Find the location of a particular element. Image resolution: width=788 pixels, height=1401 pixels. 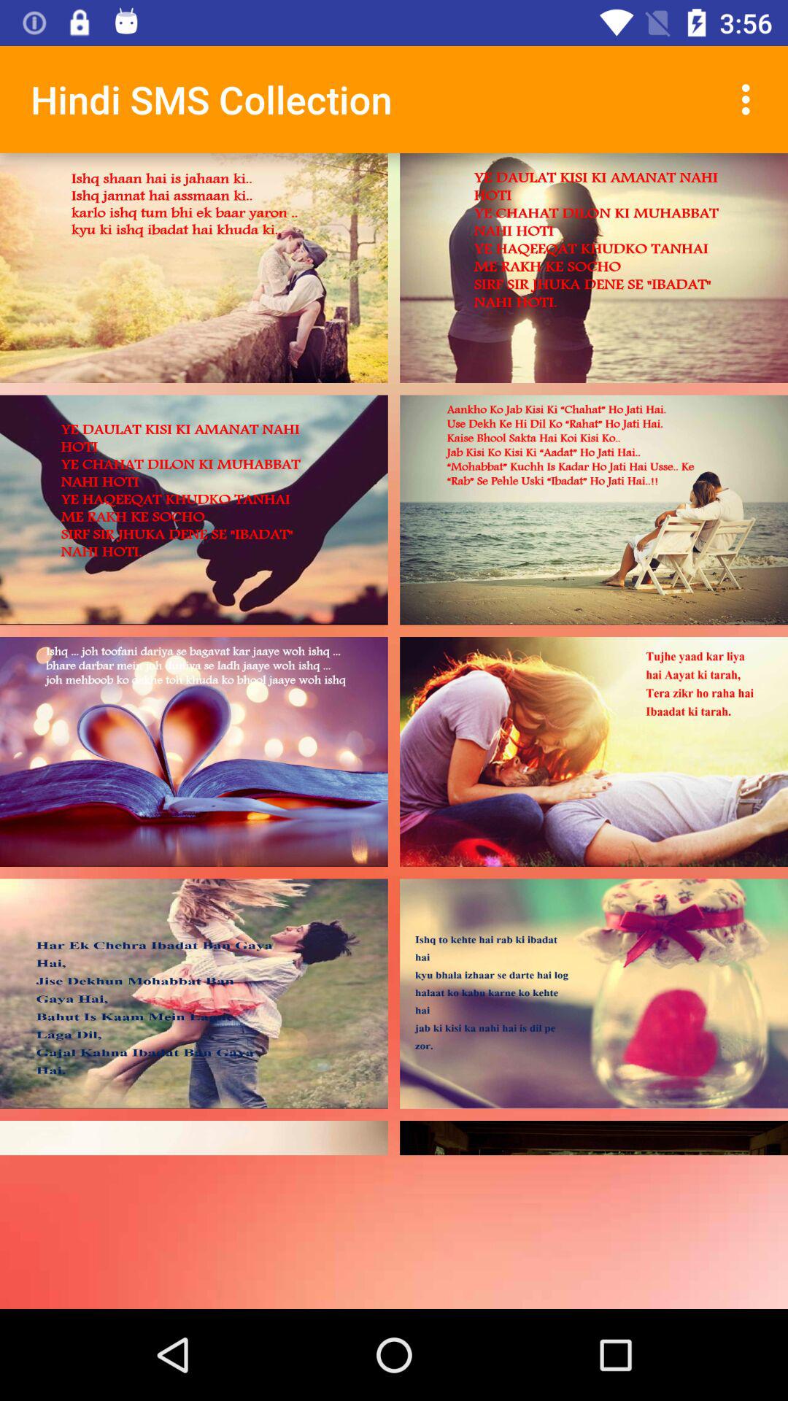

click the icon to the right of the hindi sms collection app is located at coordinates (750, 99).